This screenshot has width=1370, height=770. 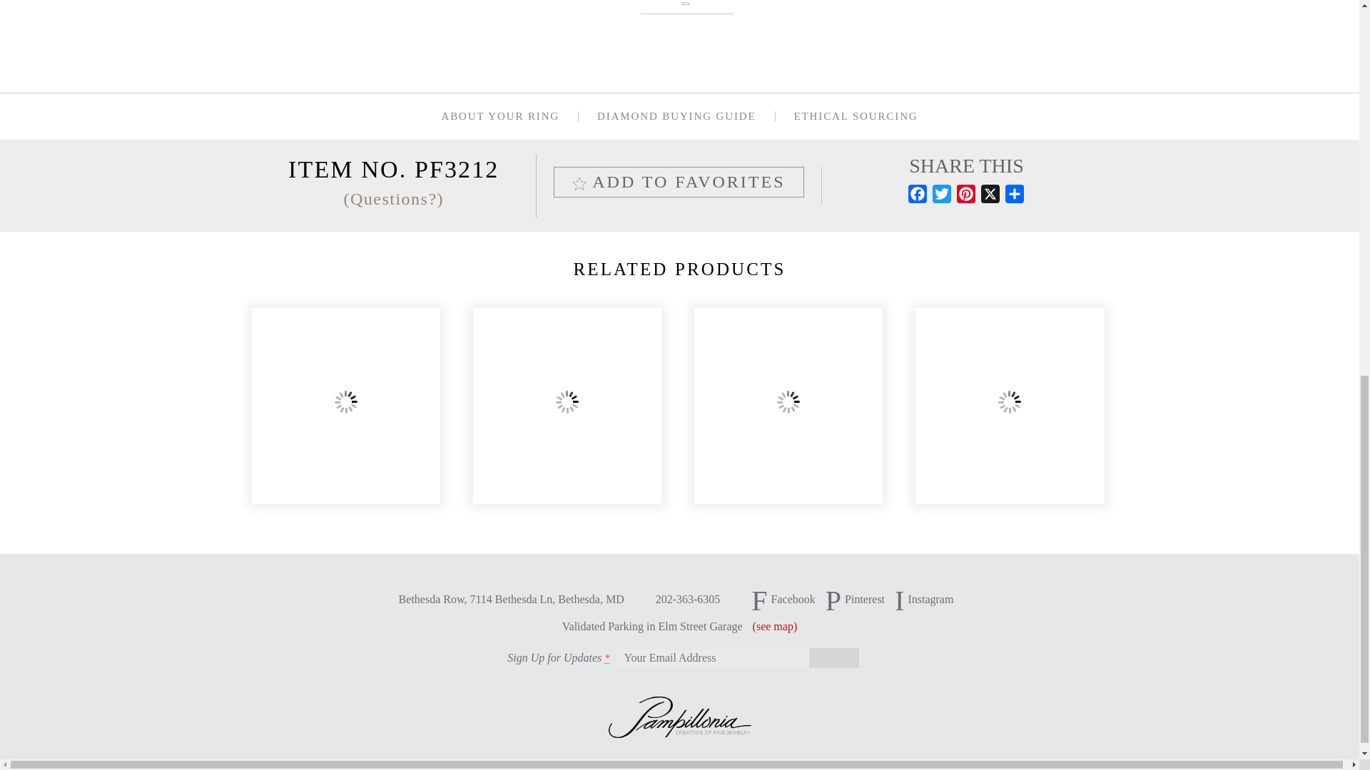 I want to click on Twitter, so click(x=942, y=197).